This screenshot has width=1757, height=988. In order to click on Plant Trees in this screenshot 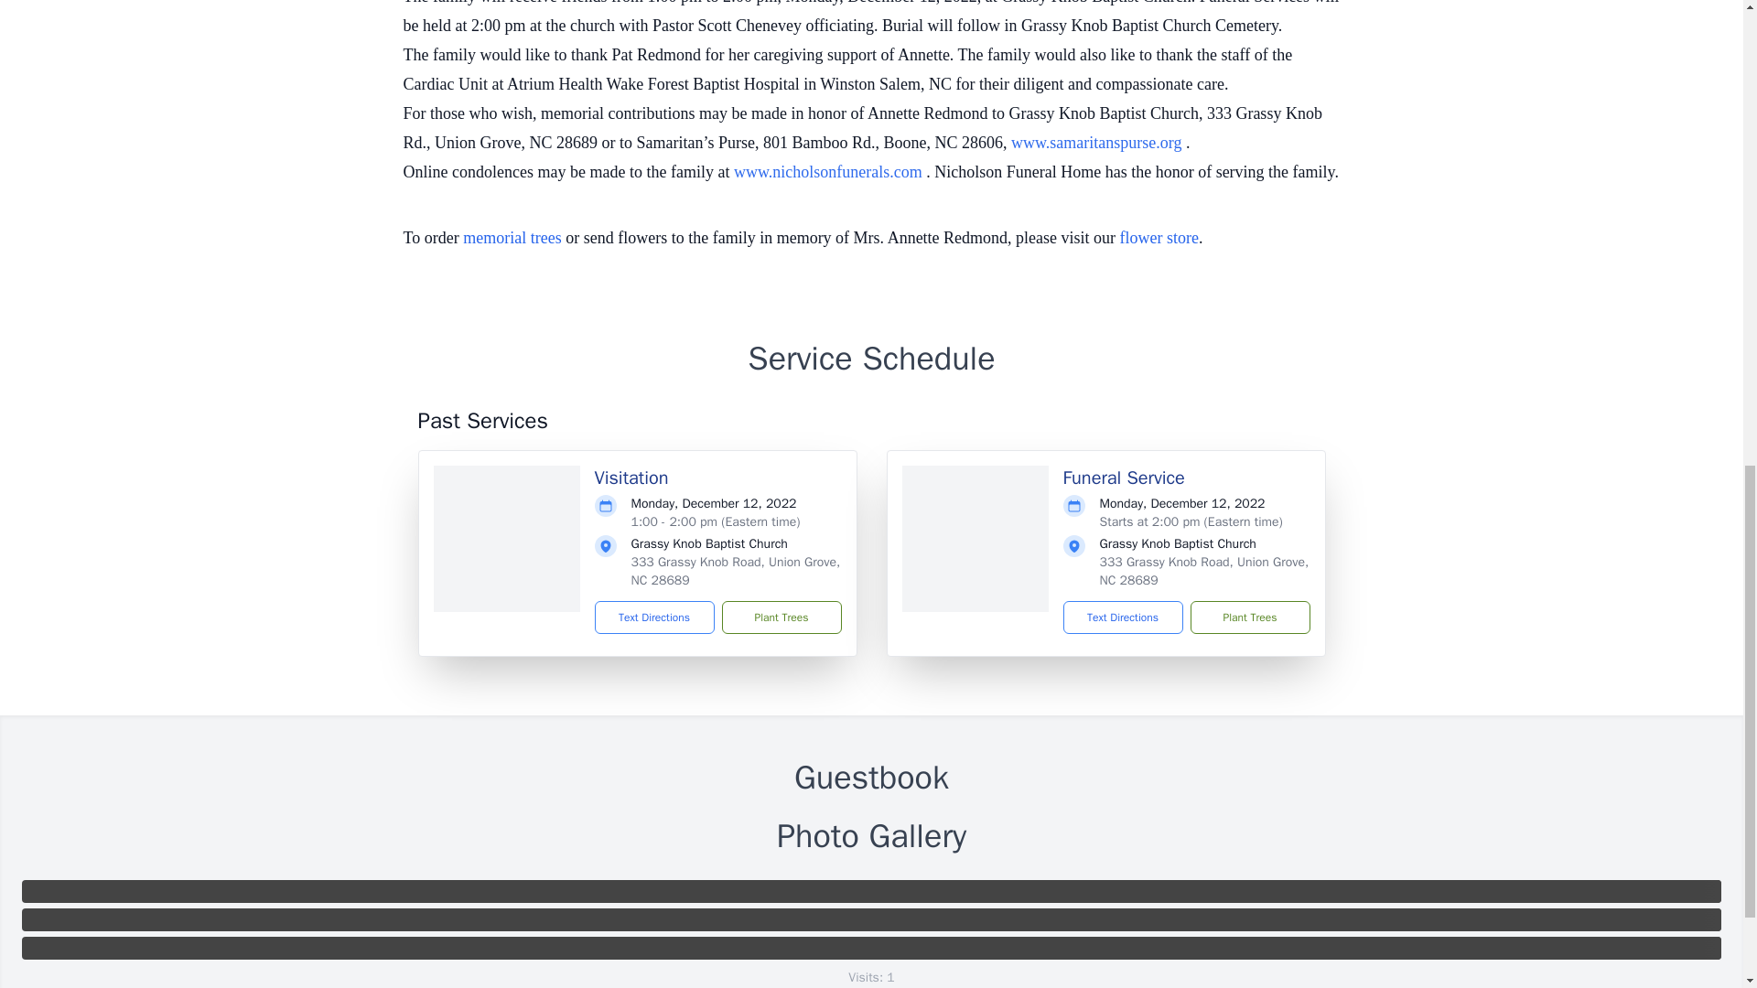, I will do `click(1248, 617)`.